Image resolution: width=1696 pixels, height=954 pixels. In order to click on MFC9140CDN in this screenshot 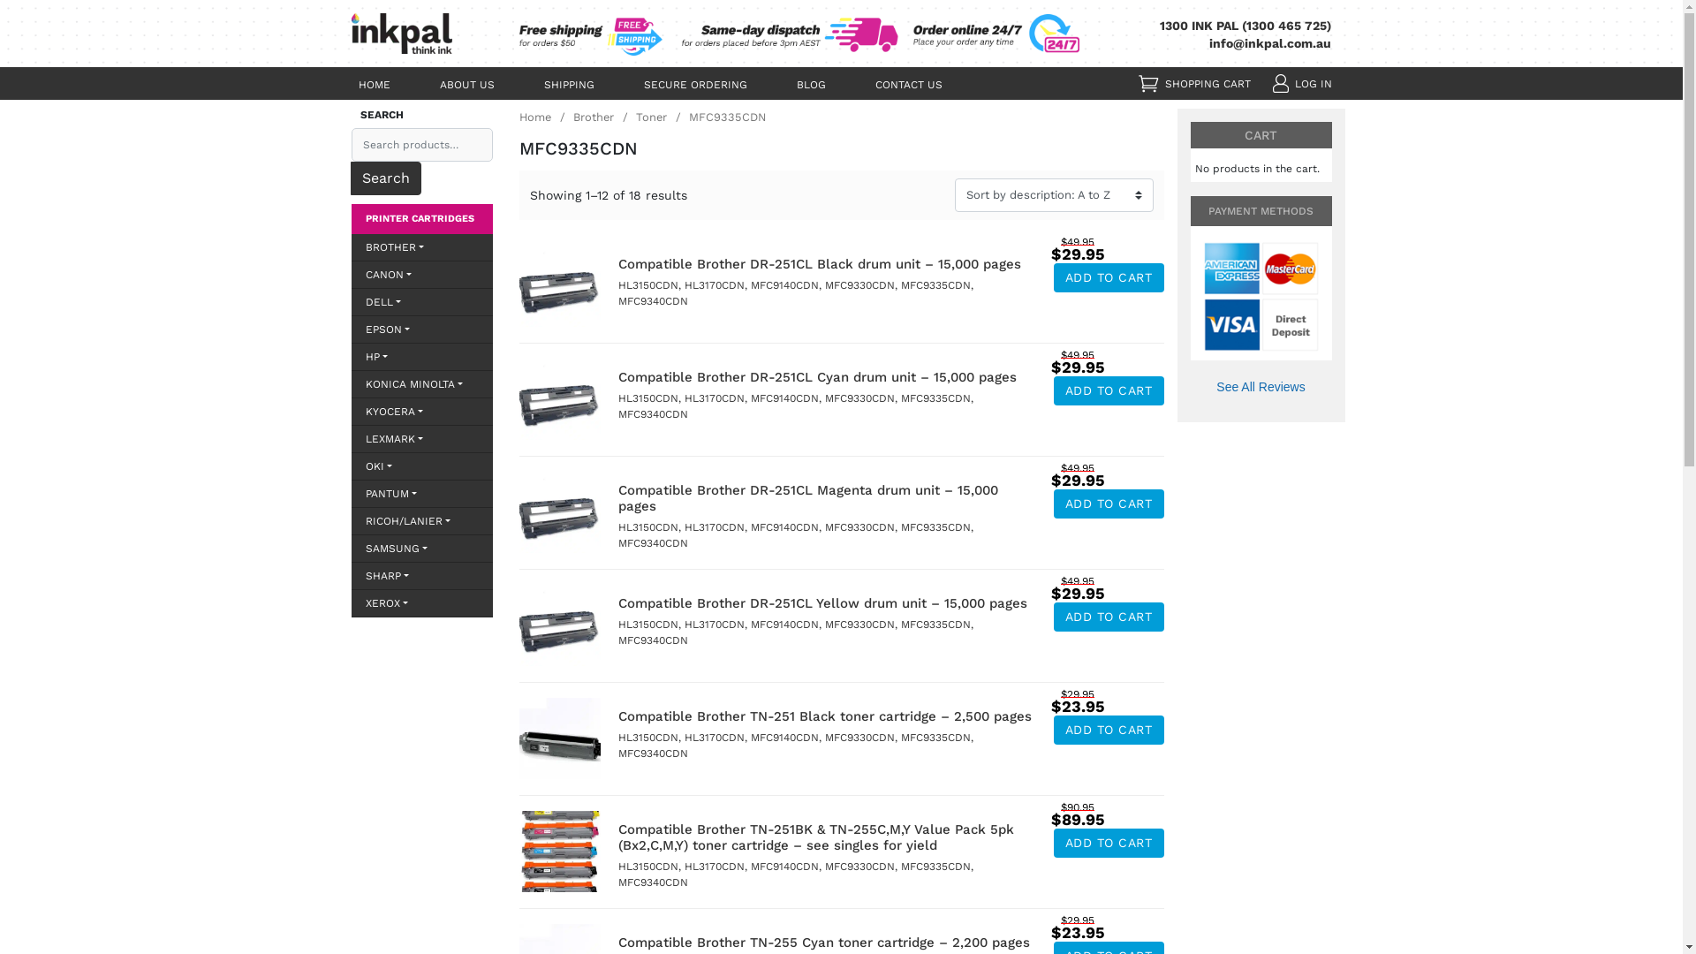, I will do `click(784, 285)`.